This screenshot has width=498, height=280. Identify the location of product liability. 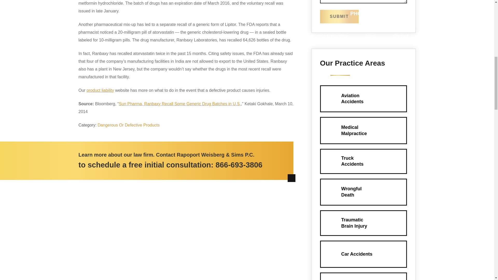
(100, 90).